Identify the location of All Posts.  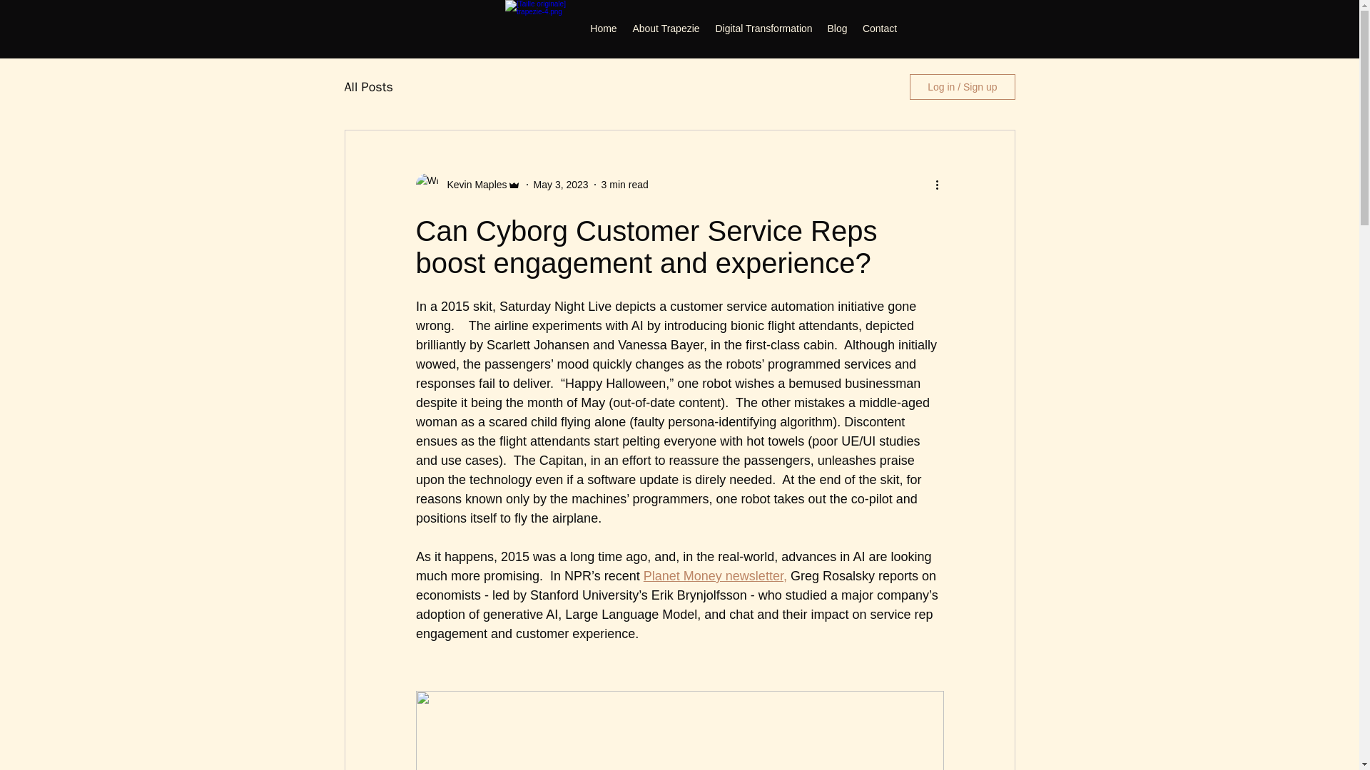
(367, 87).